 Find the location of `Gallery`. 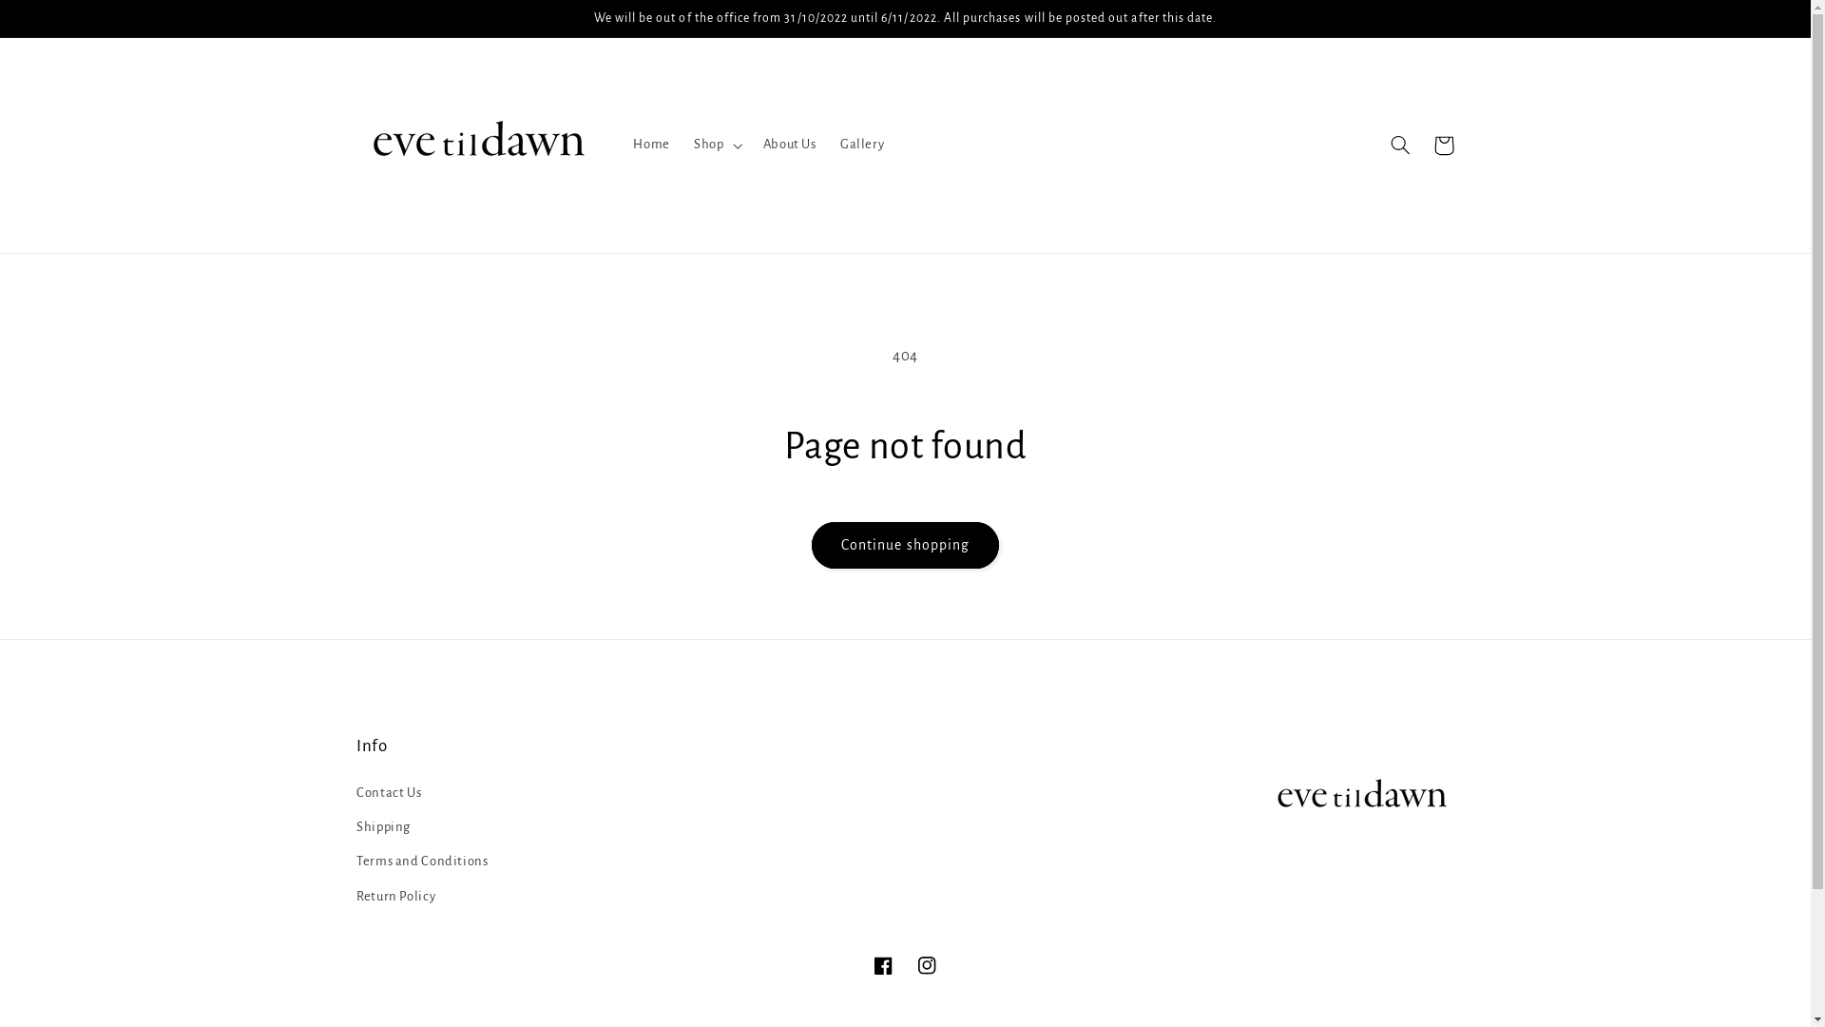

Gallery is located at coordinates (862, 145).